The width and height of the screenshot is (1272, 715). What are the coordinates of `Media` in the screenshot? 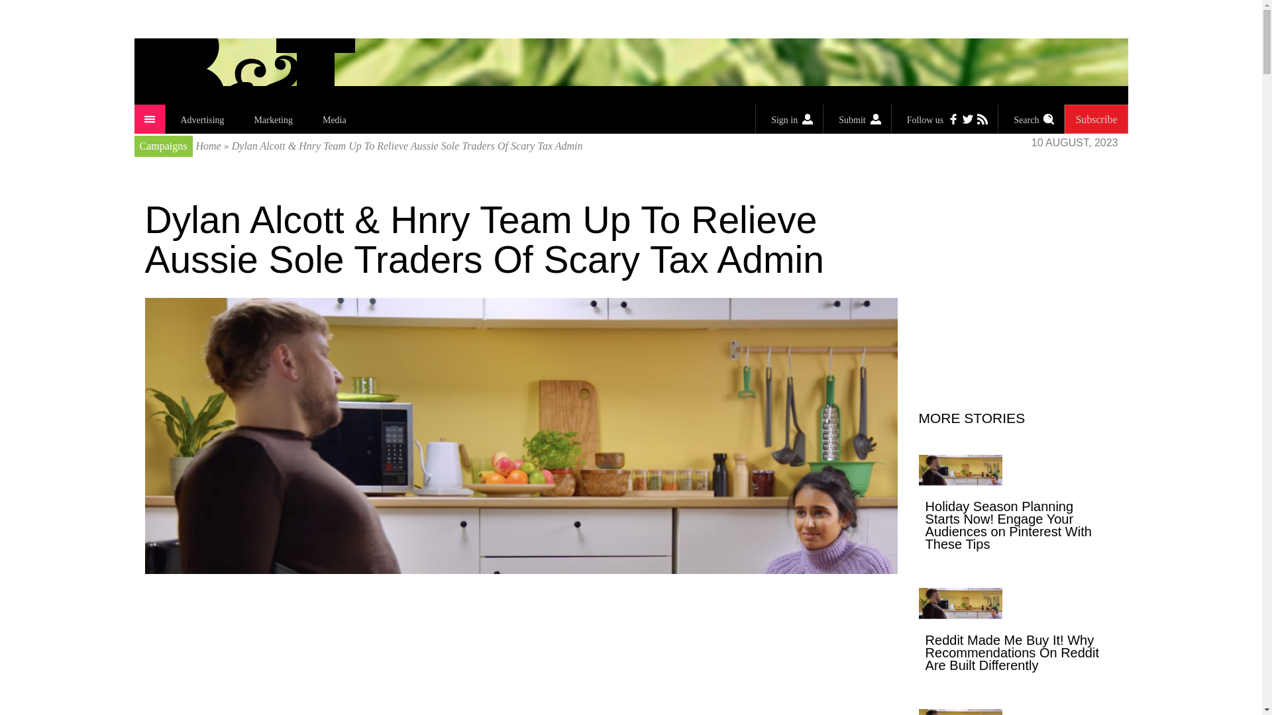 It's located at (334, 119).